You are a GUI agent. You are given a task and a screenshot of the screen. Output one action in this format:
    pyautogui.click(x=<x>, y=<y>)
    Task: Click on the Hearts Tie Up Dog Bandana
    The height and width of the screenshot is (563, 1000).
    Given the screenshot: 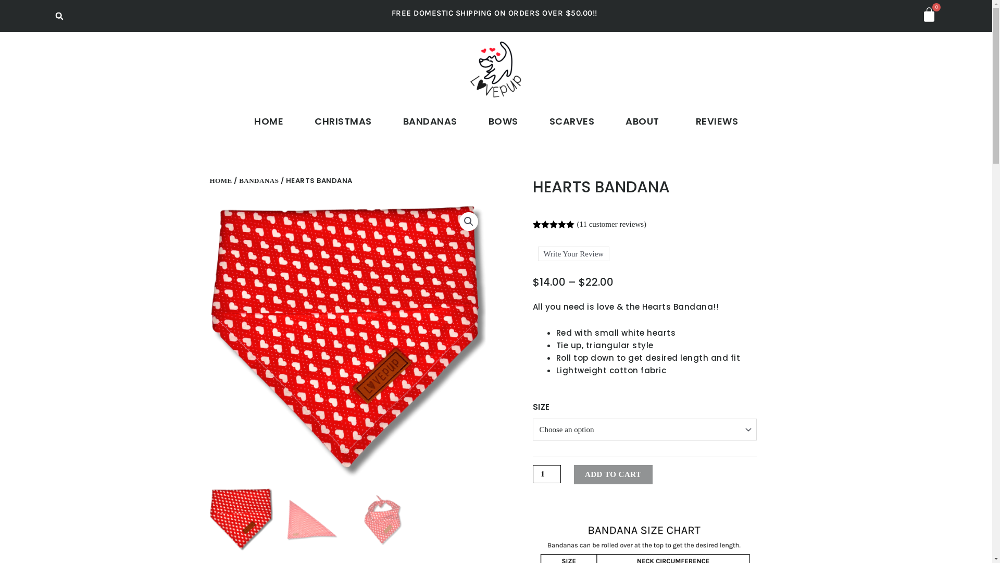 What is the action you would take?
    pyautogui.click(x=347, y=342)
    